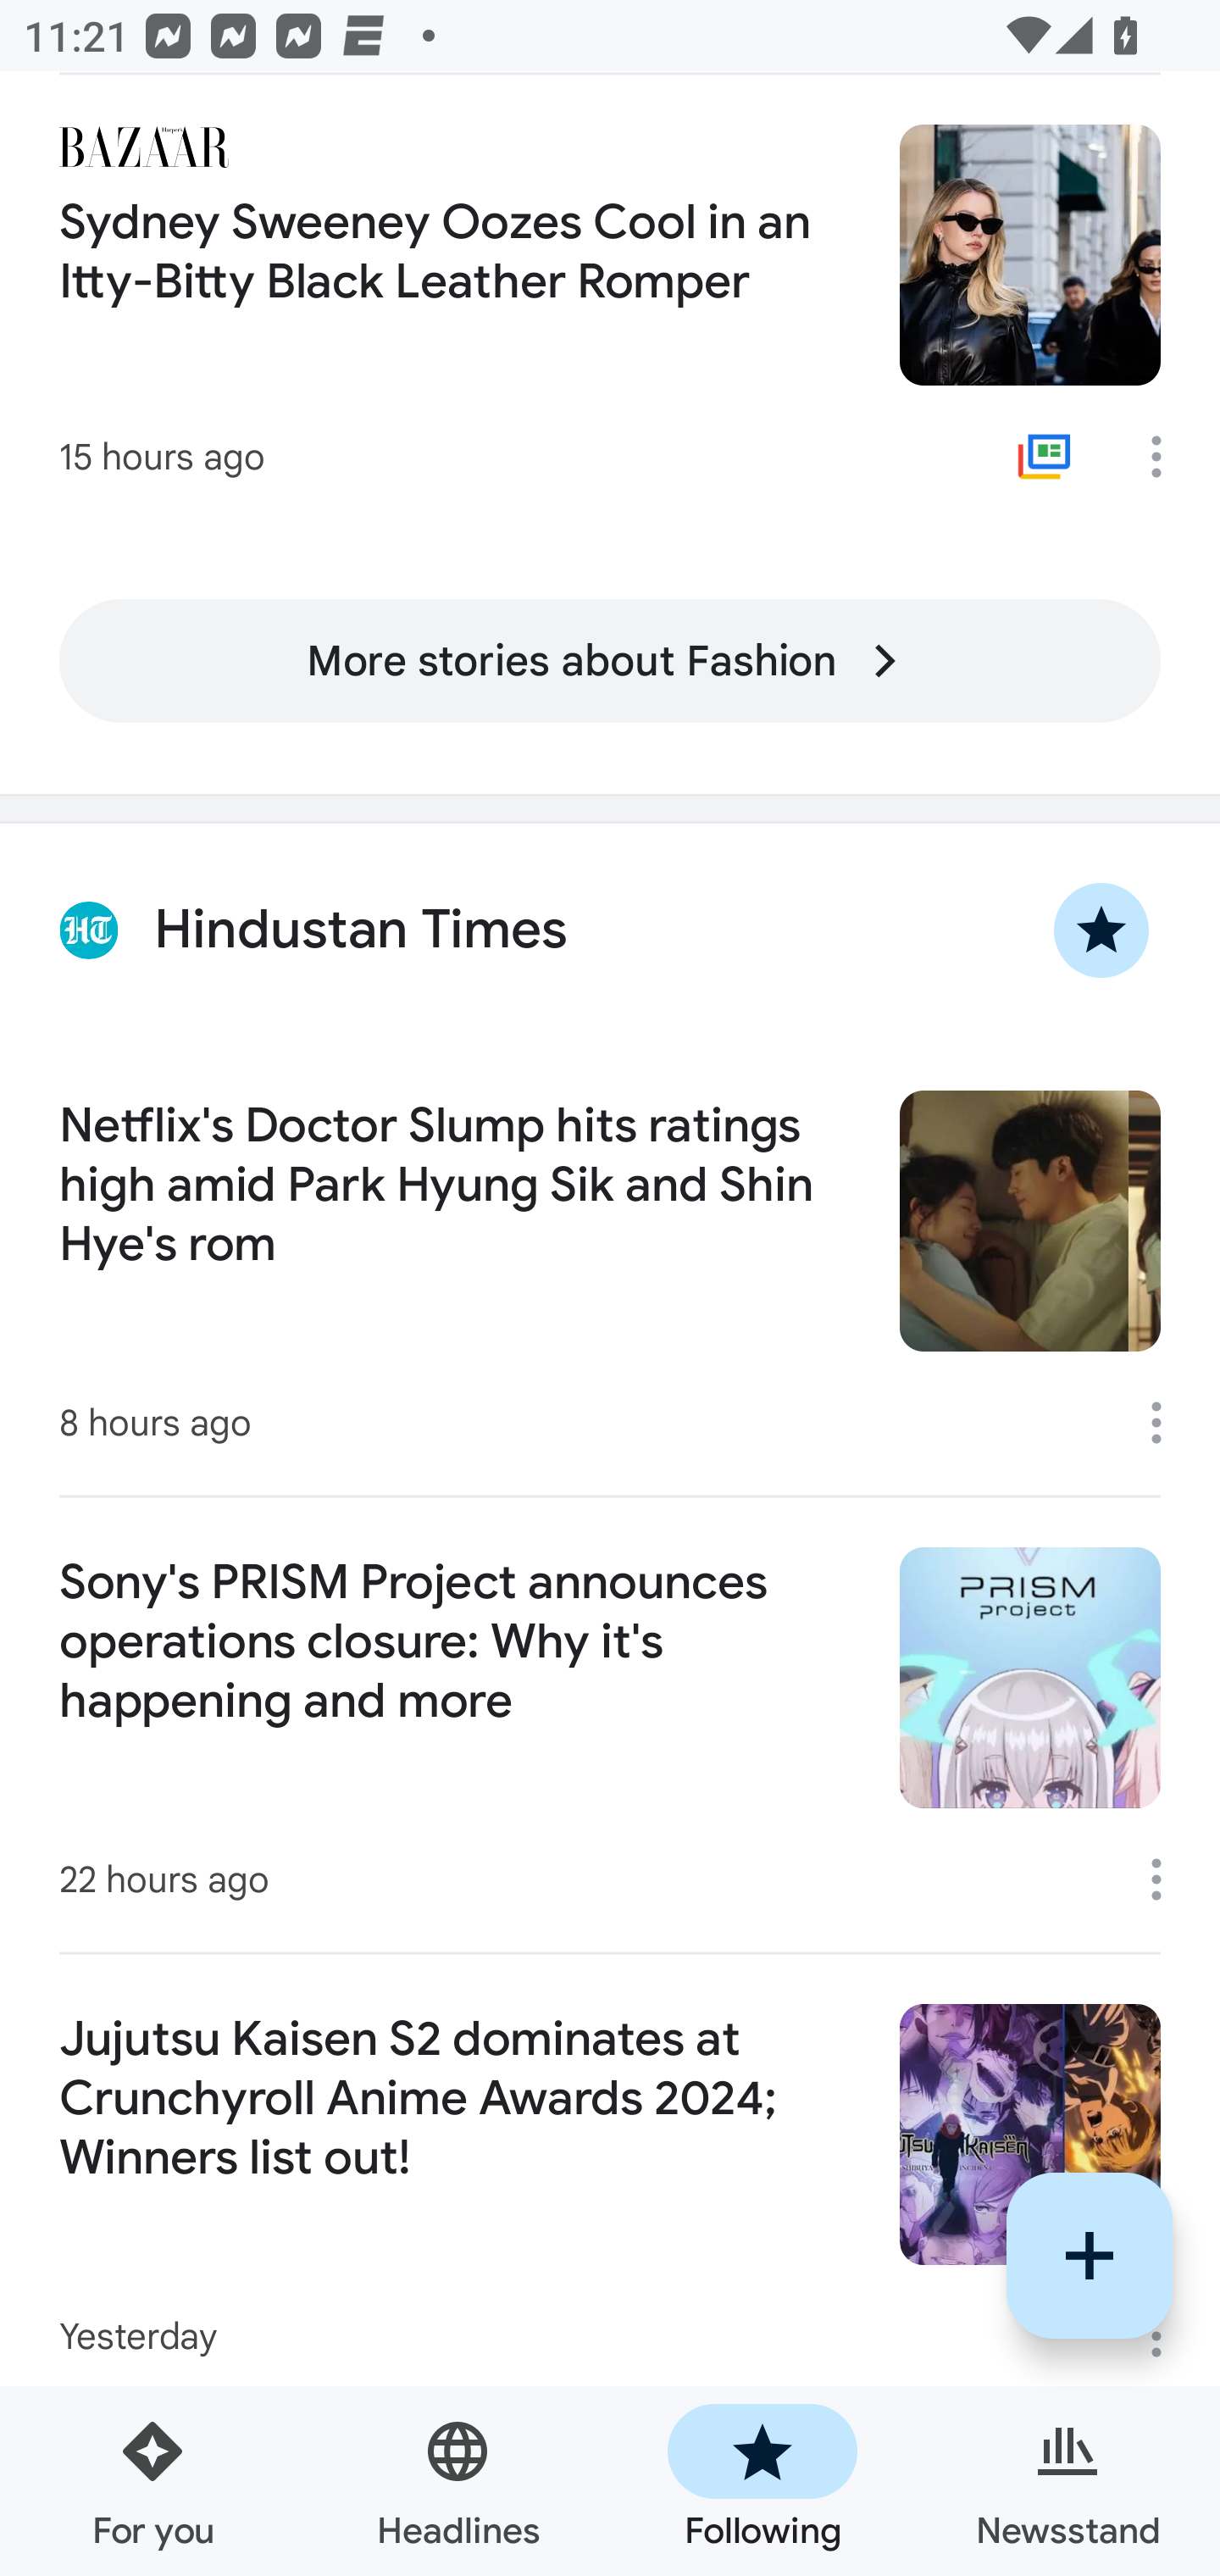  What do you see at coordinates (1167, 1879) in the screenshot?
I see `More options` at bounding box center [1167, 1879].